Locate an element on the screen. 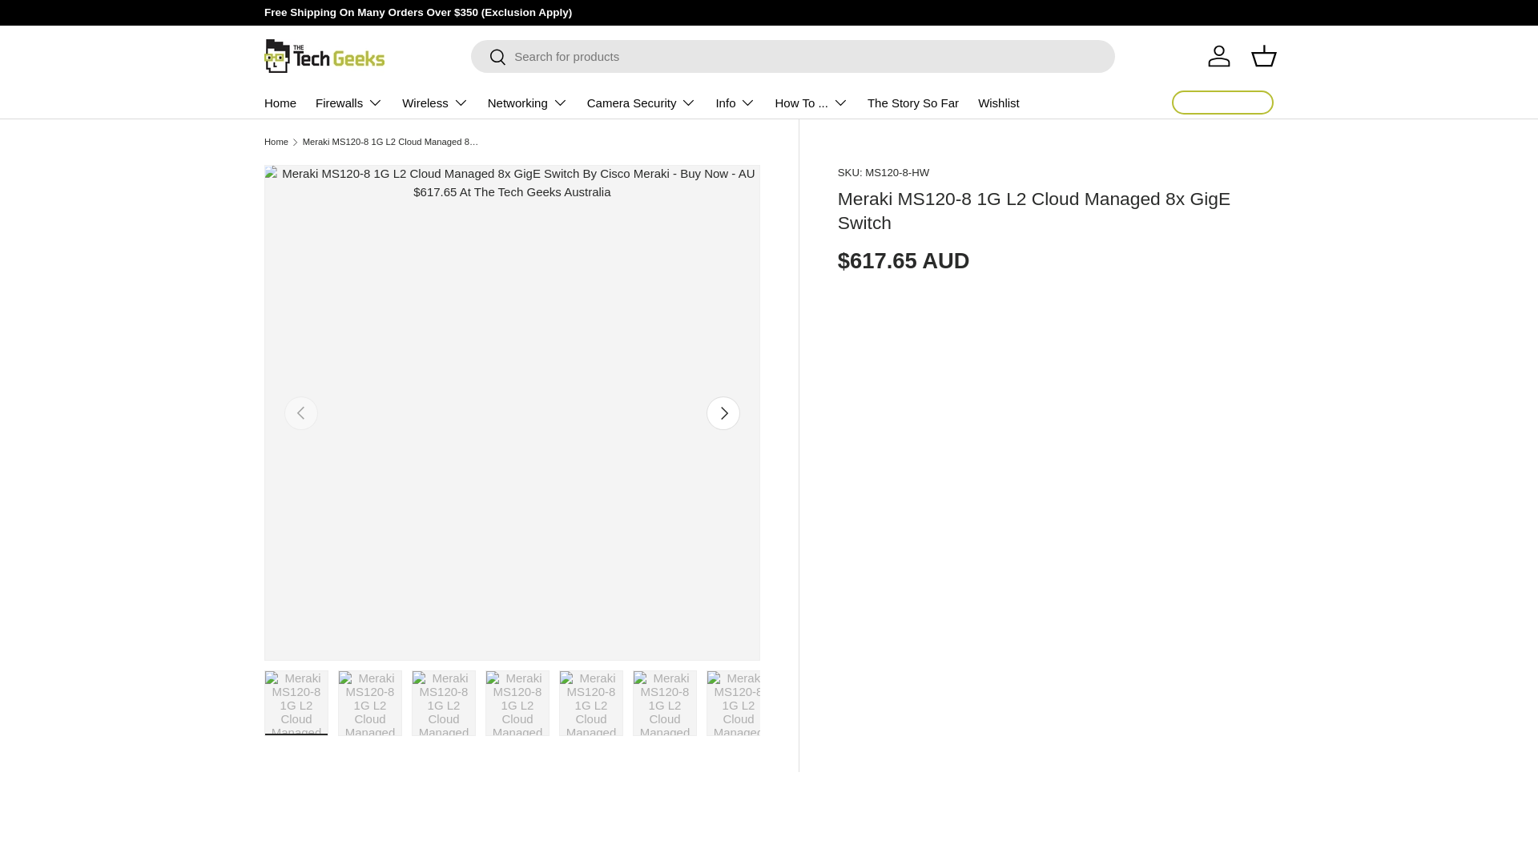 The image size is (1538, 865). Wireless is located at coordinates (435, 103).